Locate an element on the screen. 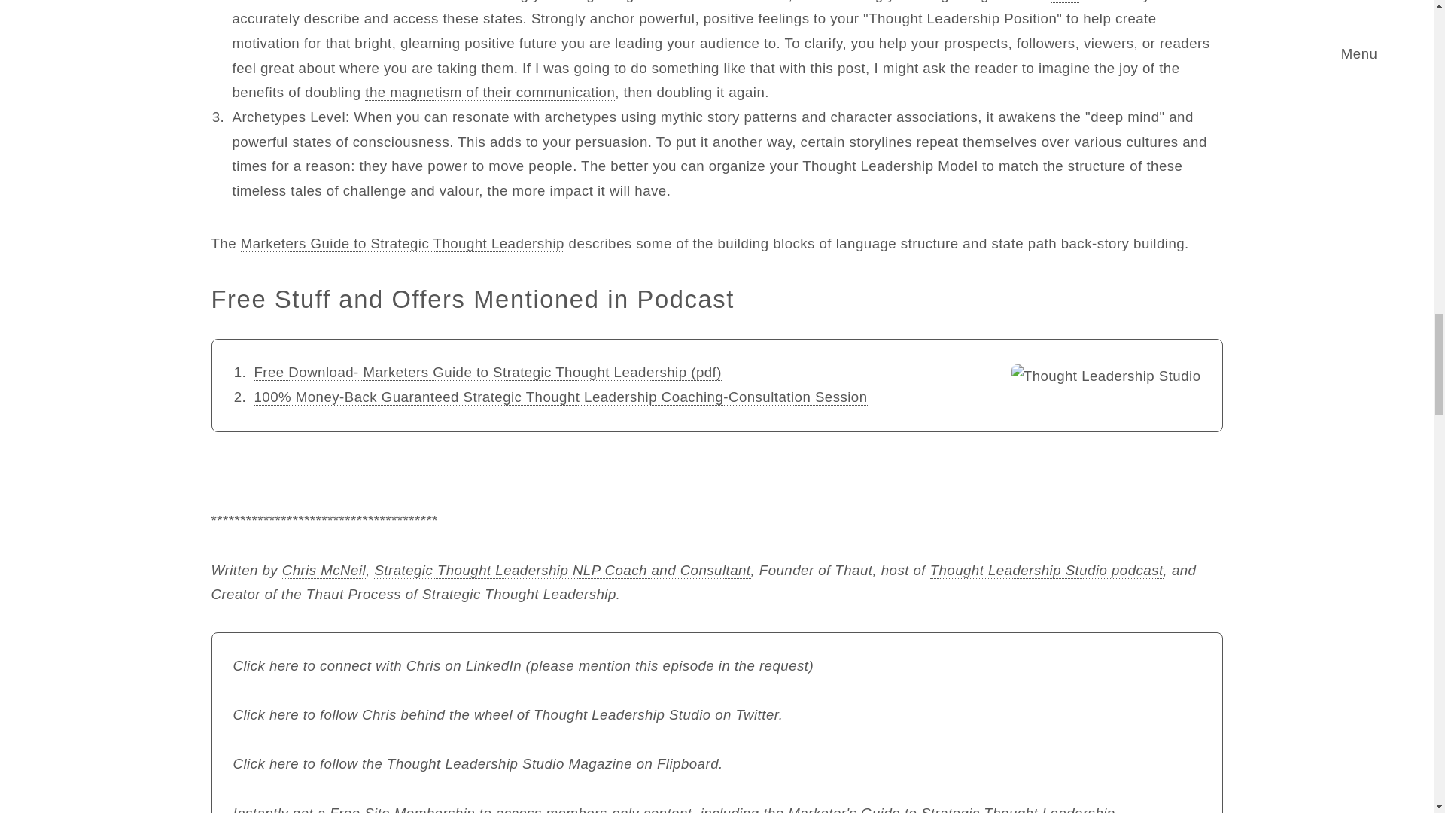  Thought Leadership Studio podcast is located at coordinates (1046, 571).